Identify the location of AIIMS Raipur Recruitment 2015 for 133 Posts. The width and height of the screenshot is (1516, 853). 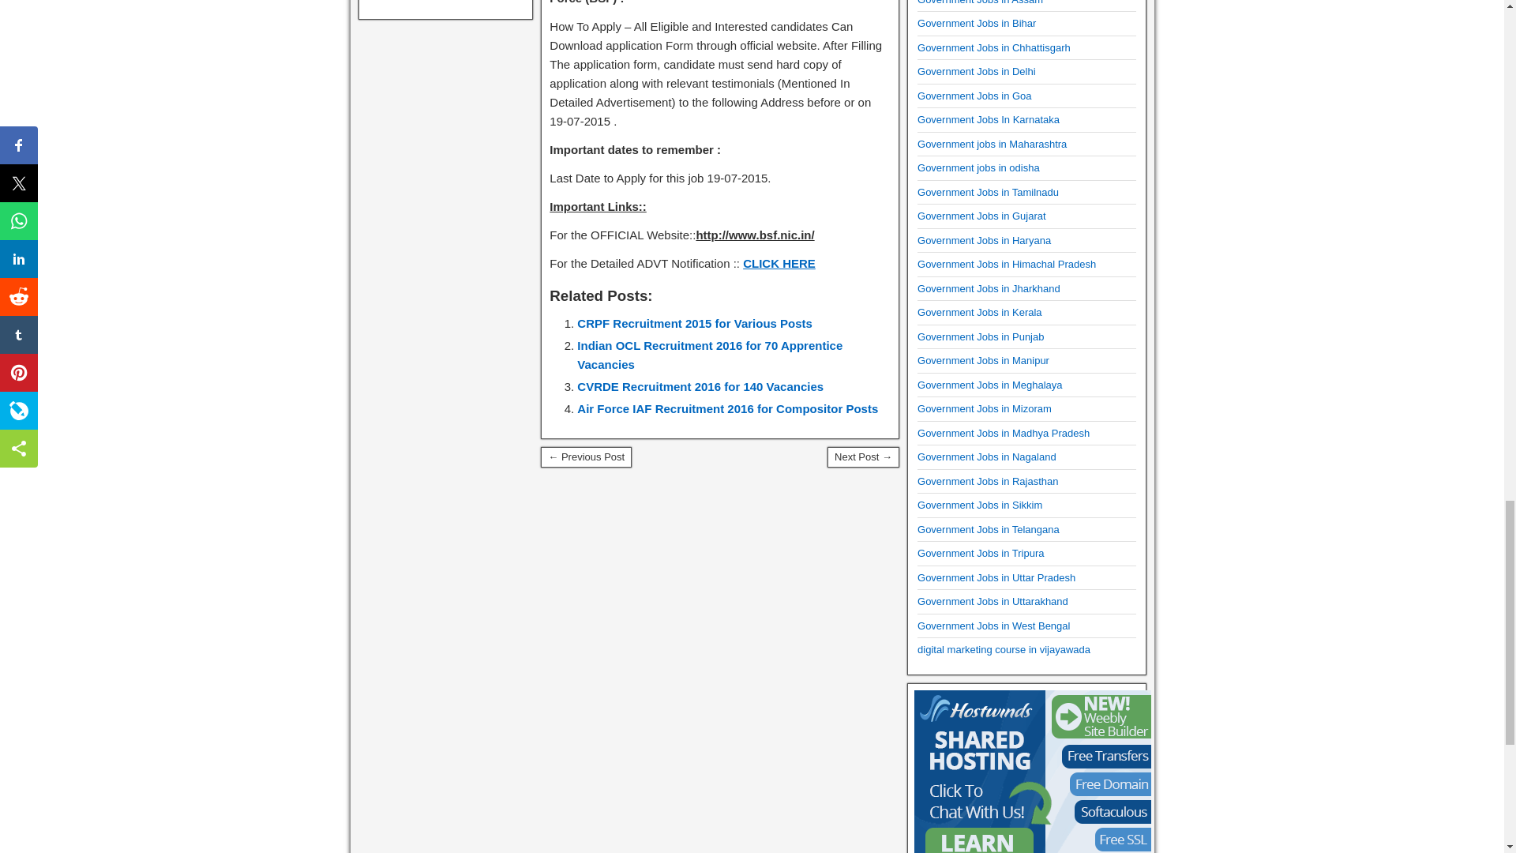
(863, 457).